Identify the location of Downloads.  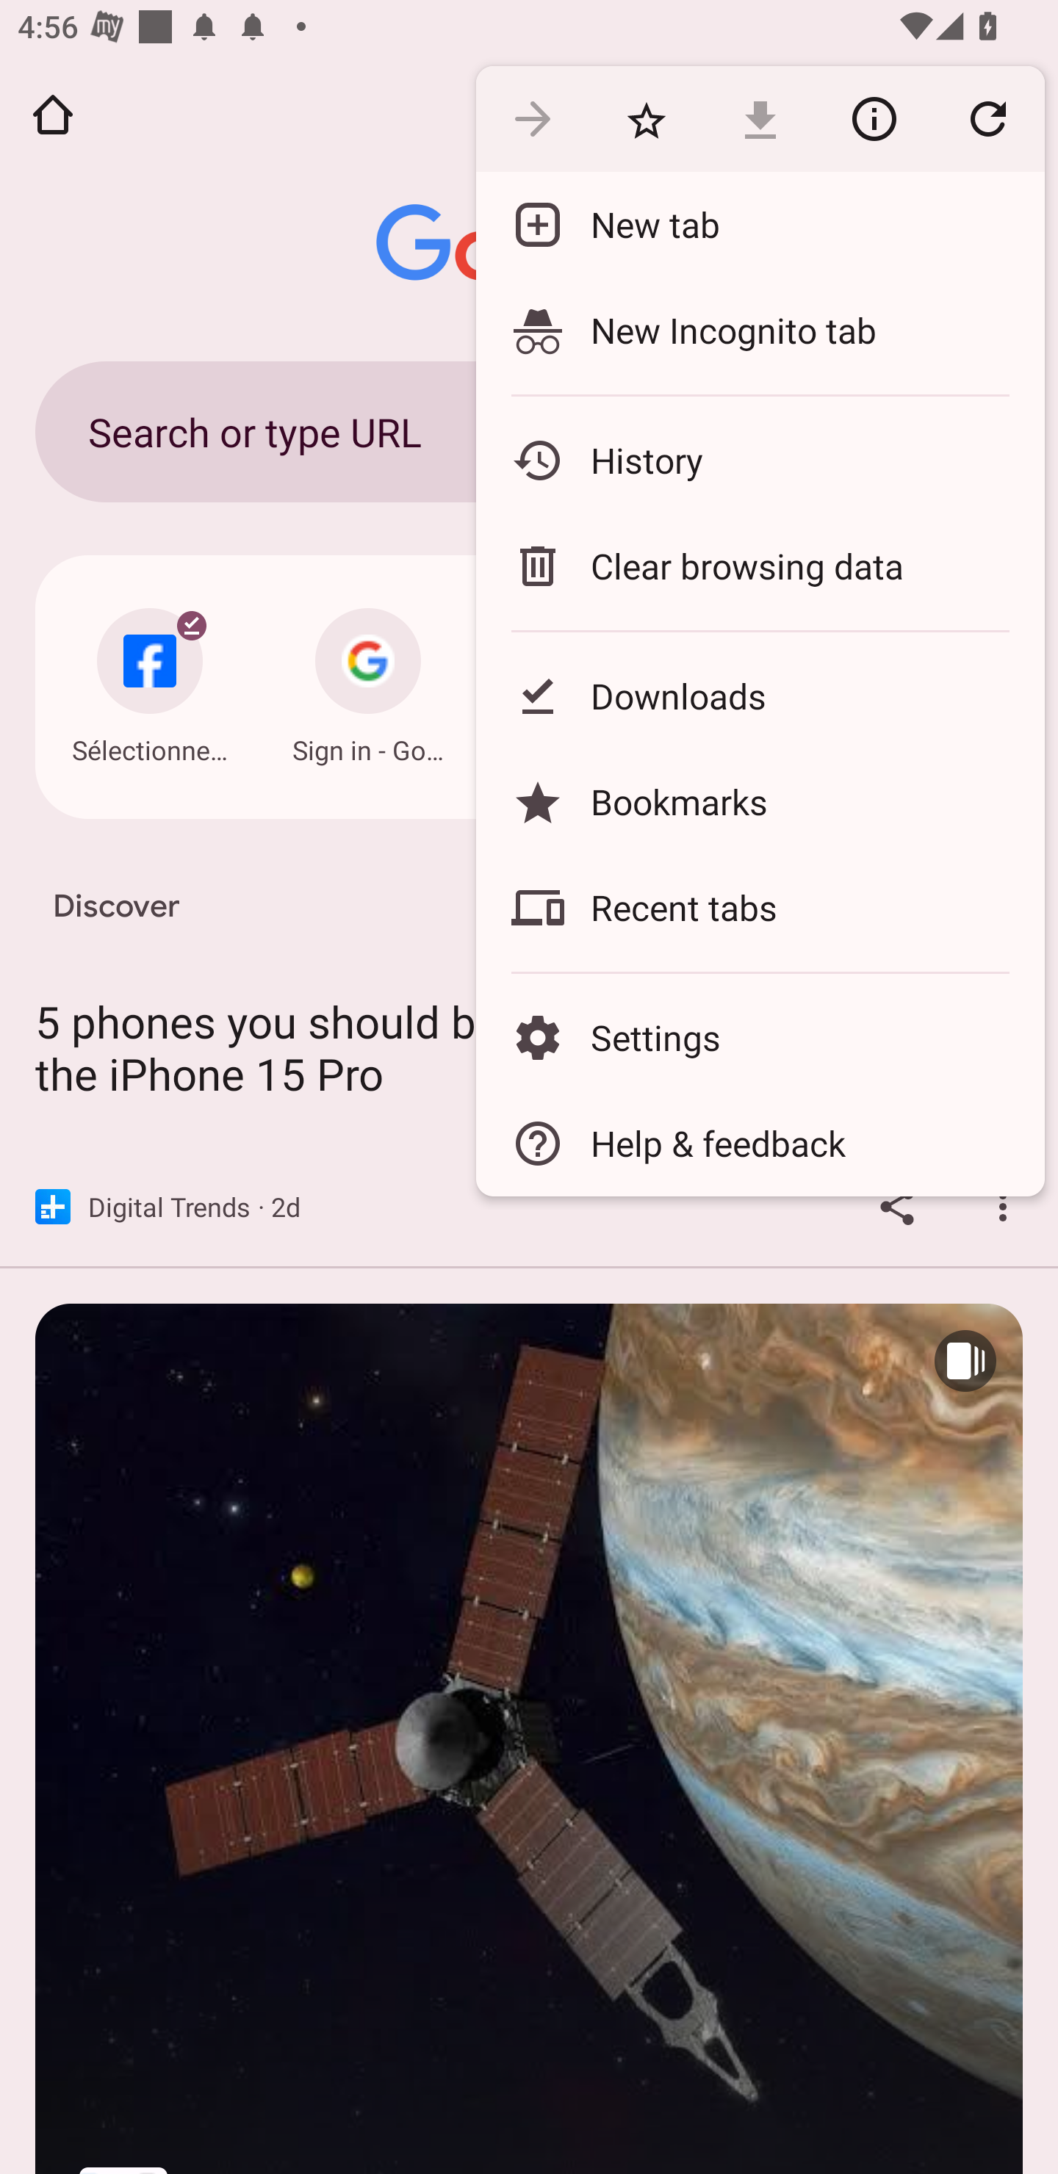
(760, 696).